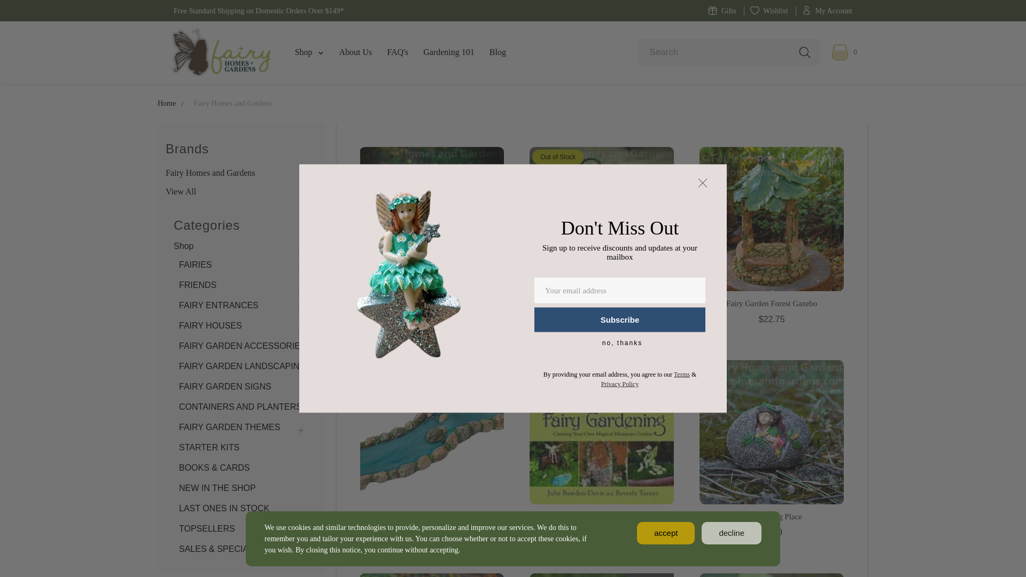 The width and height of the screenshot is (1026, 577). I want to click on Fairy Kid on Bouncy Ball, so click(602, 575).